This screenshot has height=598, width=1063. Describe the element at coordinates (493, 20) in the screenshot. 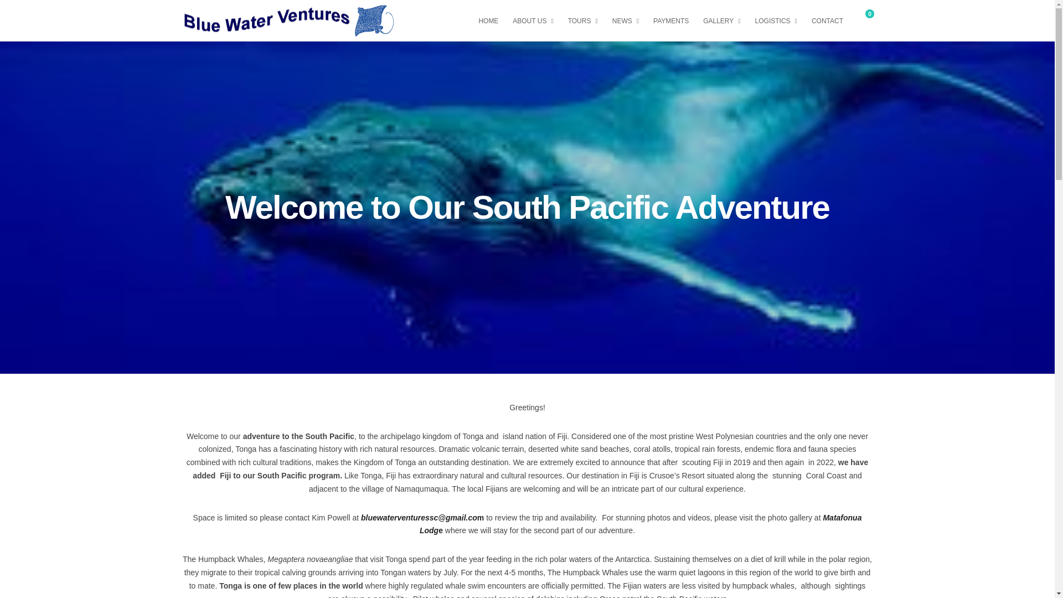

I see `HOME` at that location.